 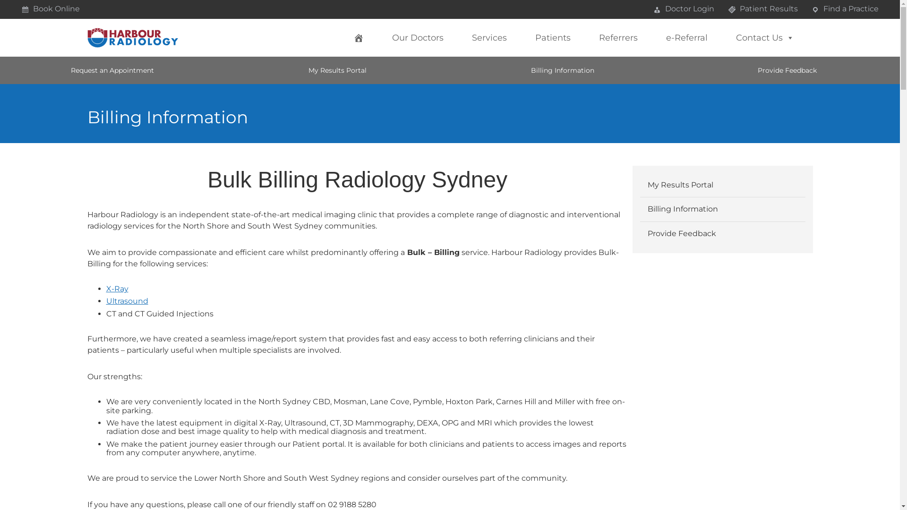 I want to click on X-Ray, so click(x=117, y=289).